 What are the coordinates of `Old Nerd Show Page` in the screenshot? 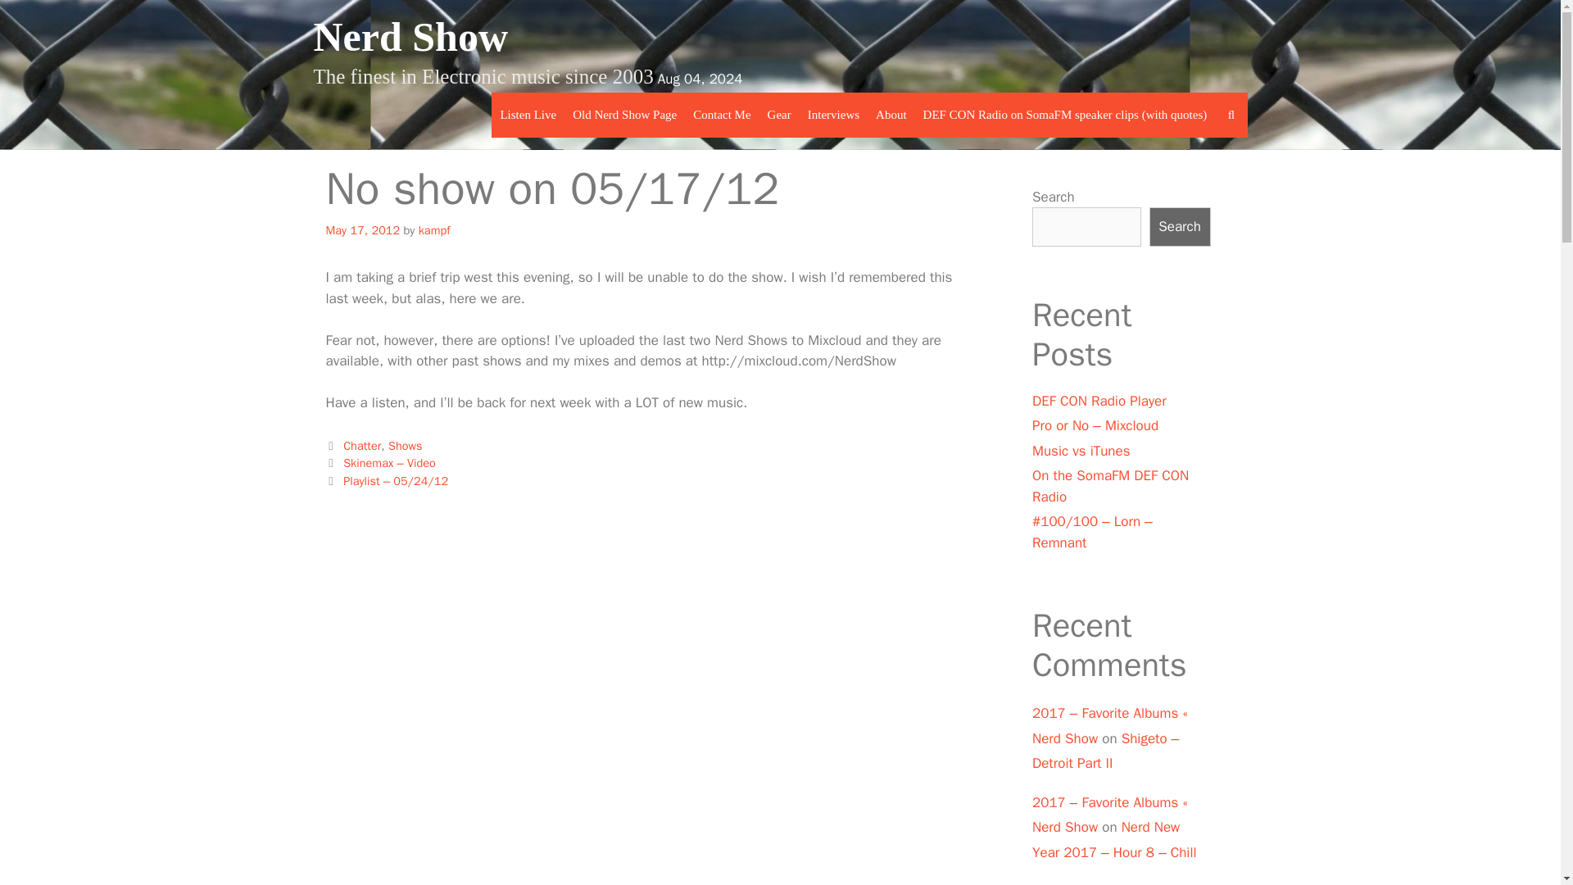 It's located at (624, 115).